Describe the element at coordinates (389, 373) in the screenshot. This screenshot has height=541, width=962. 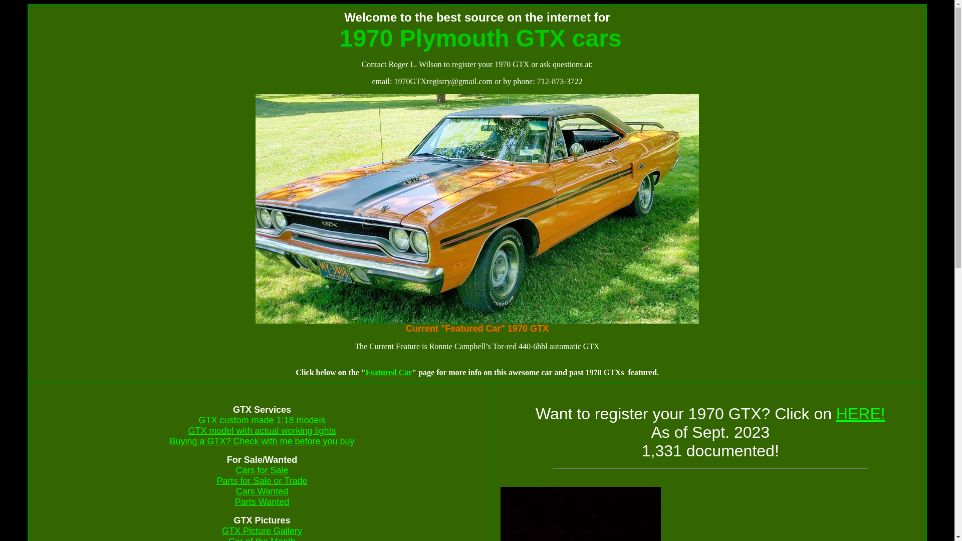
I see `Featured Car` at that location.